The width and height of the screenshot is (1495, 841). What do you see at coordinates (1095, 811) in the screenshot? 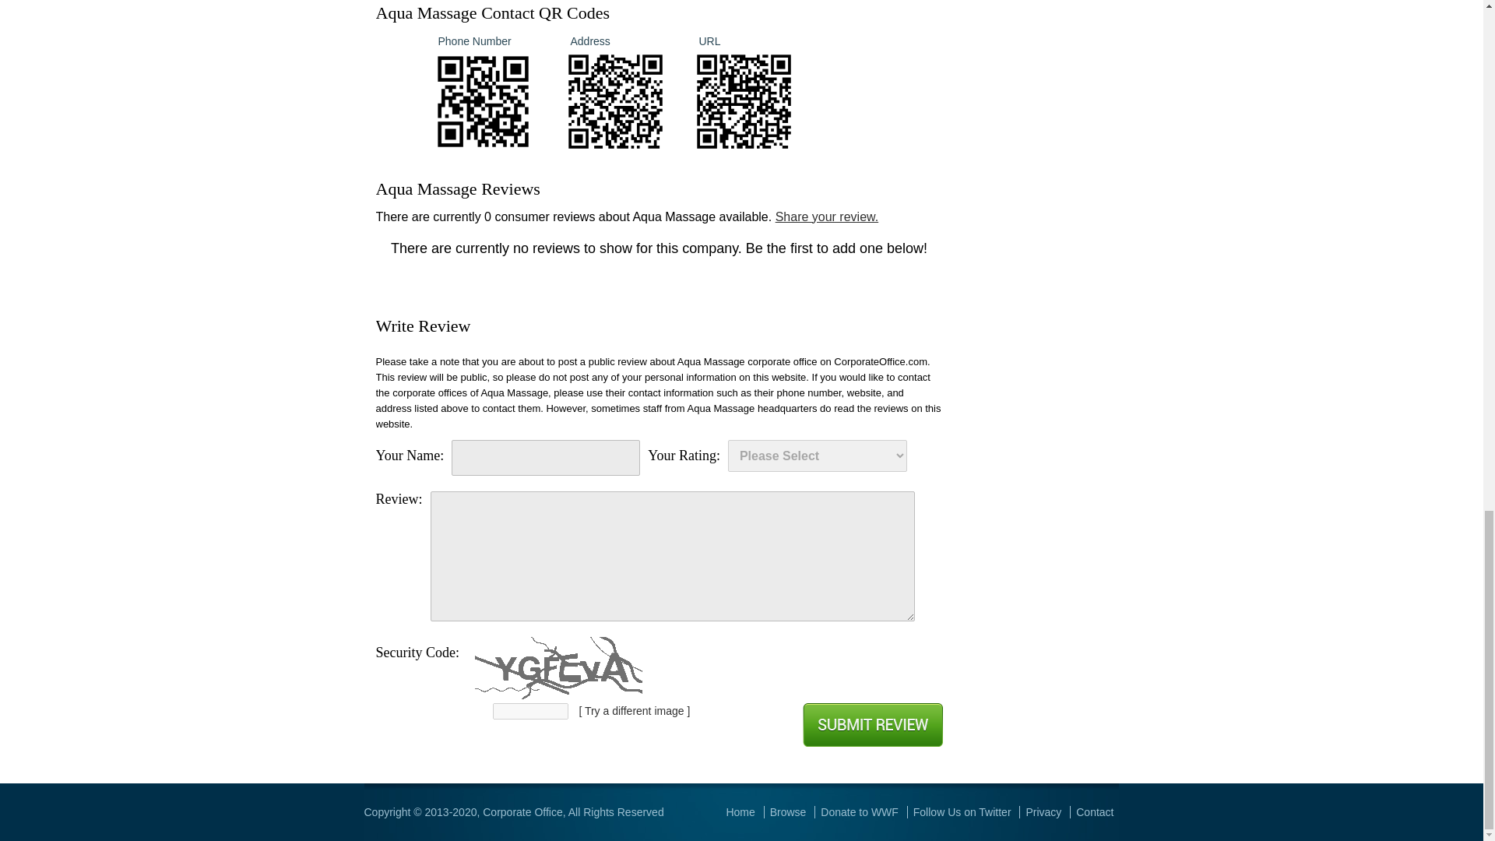
I see `Contact` at bounding box center [1095, 811].